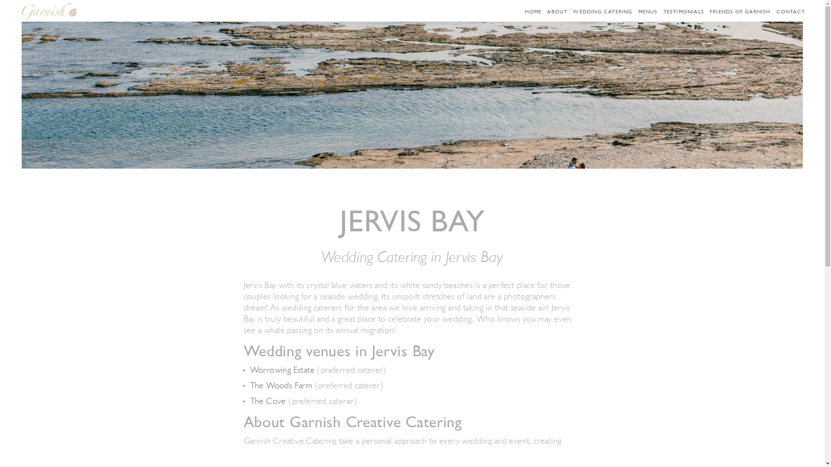  Describe the element at coordinates (533, 16) in the screenshot. I see `HOME` at that location.